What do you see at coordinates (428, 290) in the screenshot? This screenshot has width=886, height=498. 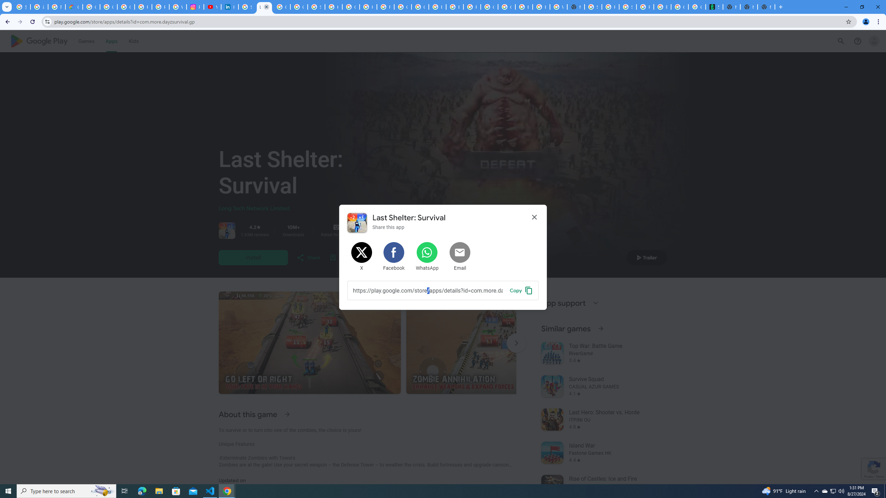 I see `Copy link to clipboard` at bounding box center [428, 290].